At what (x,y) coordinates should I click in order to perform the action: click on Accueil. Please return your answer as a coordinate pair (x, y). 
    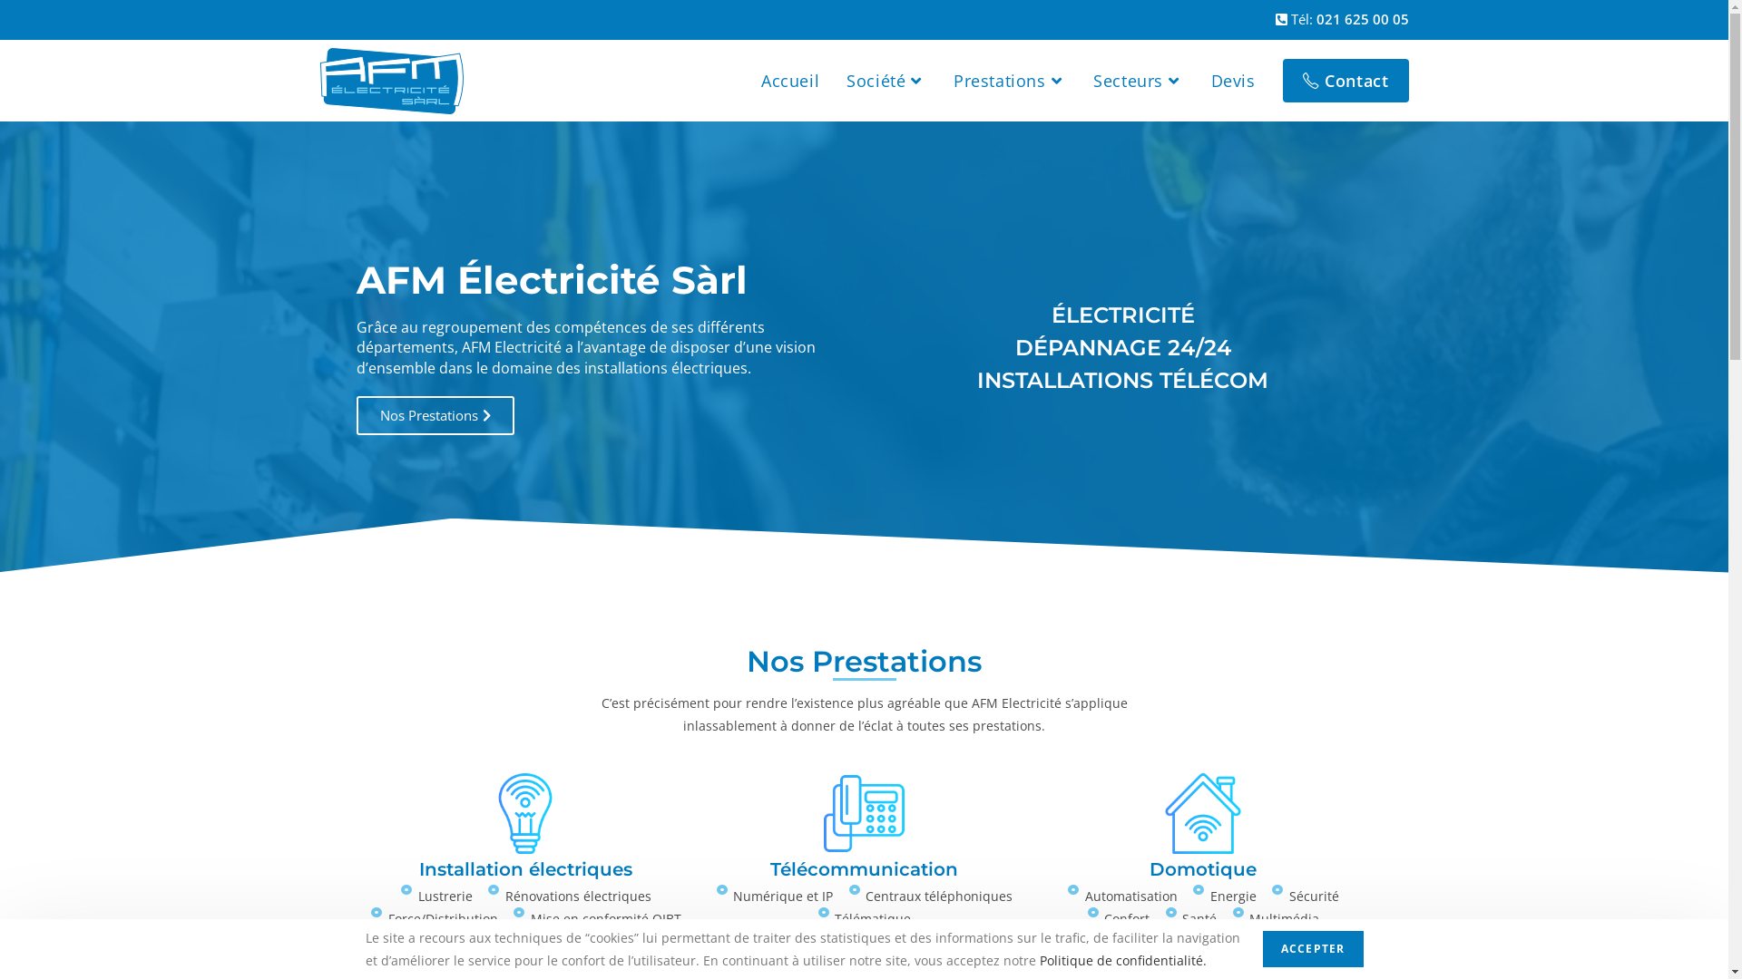
    Looking at the image, I should click on (790, 81).